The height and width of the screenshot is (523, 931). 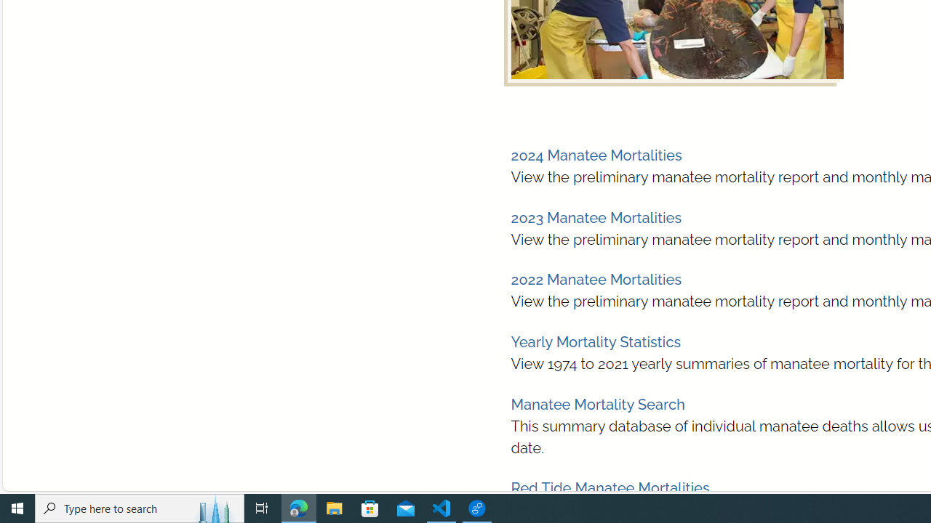 What do you see at coordinates (596, 155) in the screenshot?
I see `2024 Manatee Mortalities` at bounding box center [596, 155].